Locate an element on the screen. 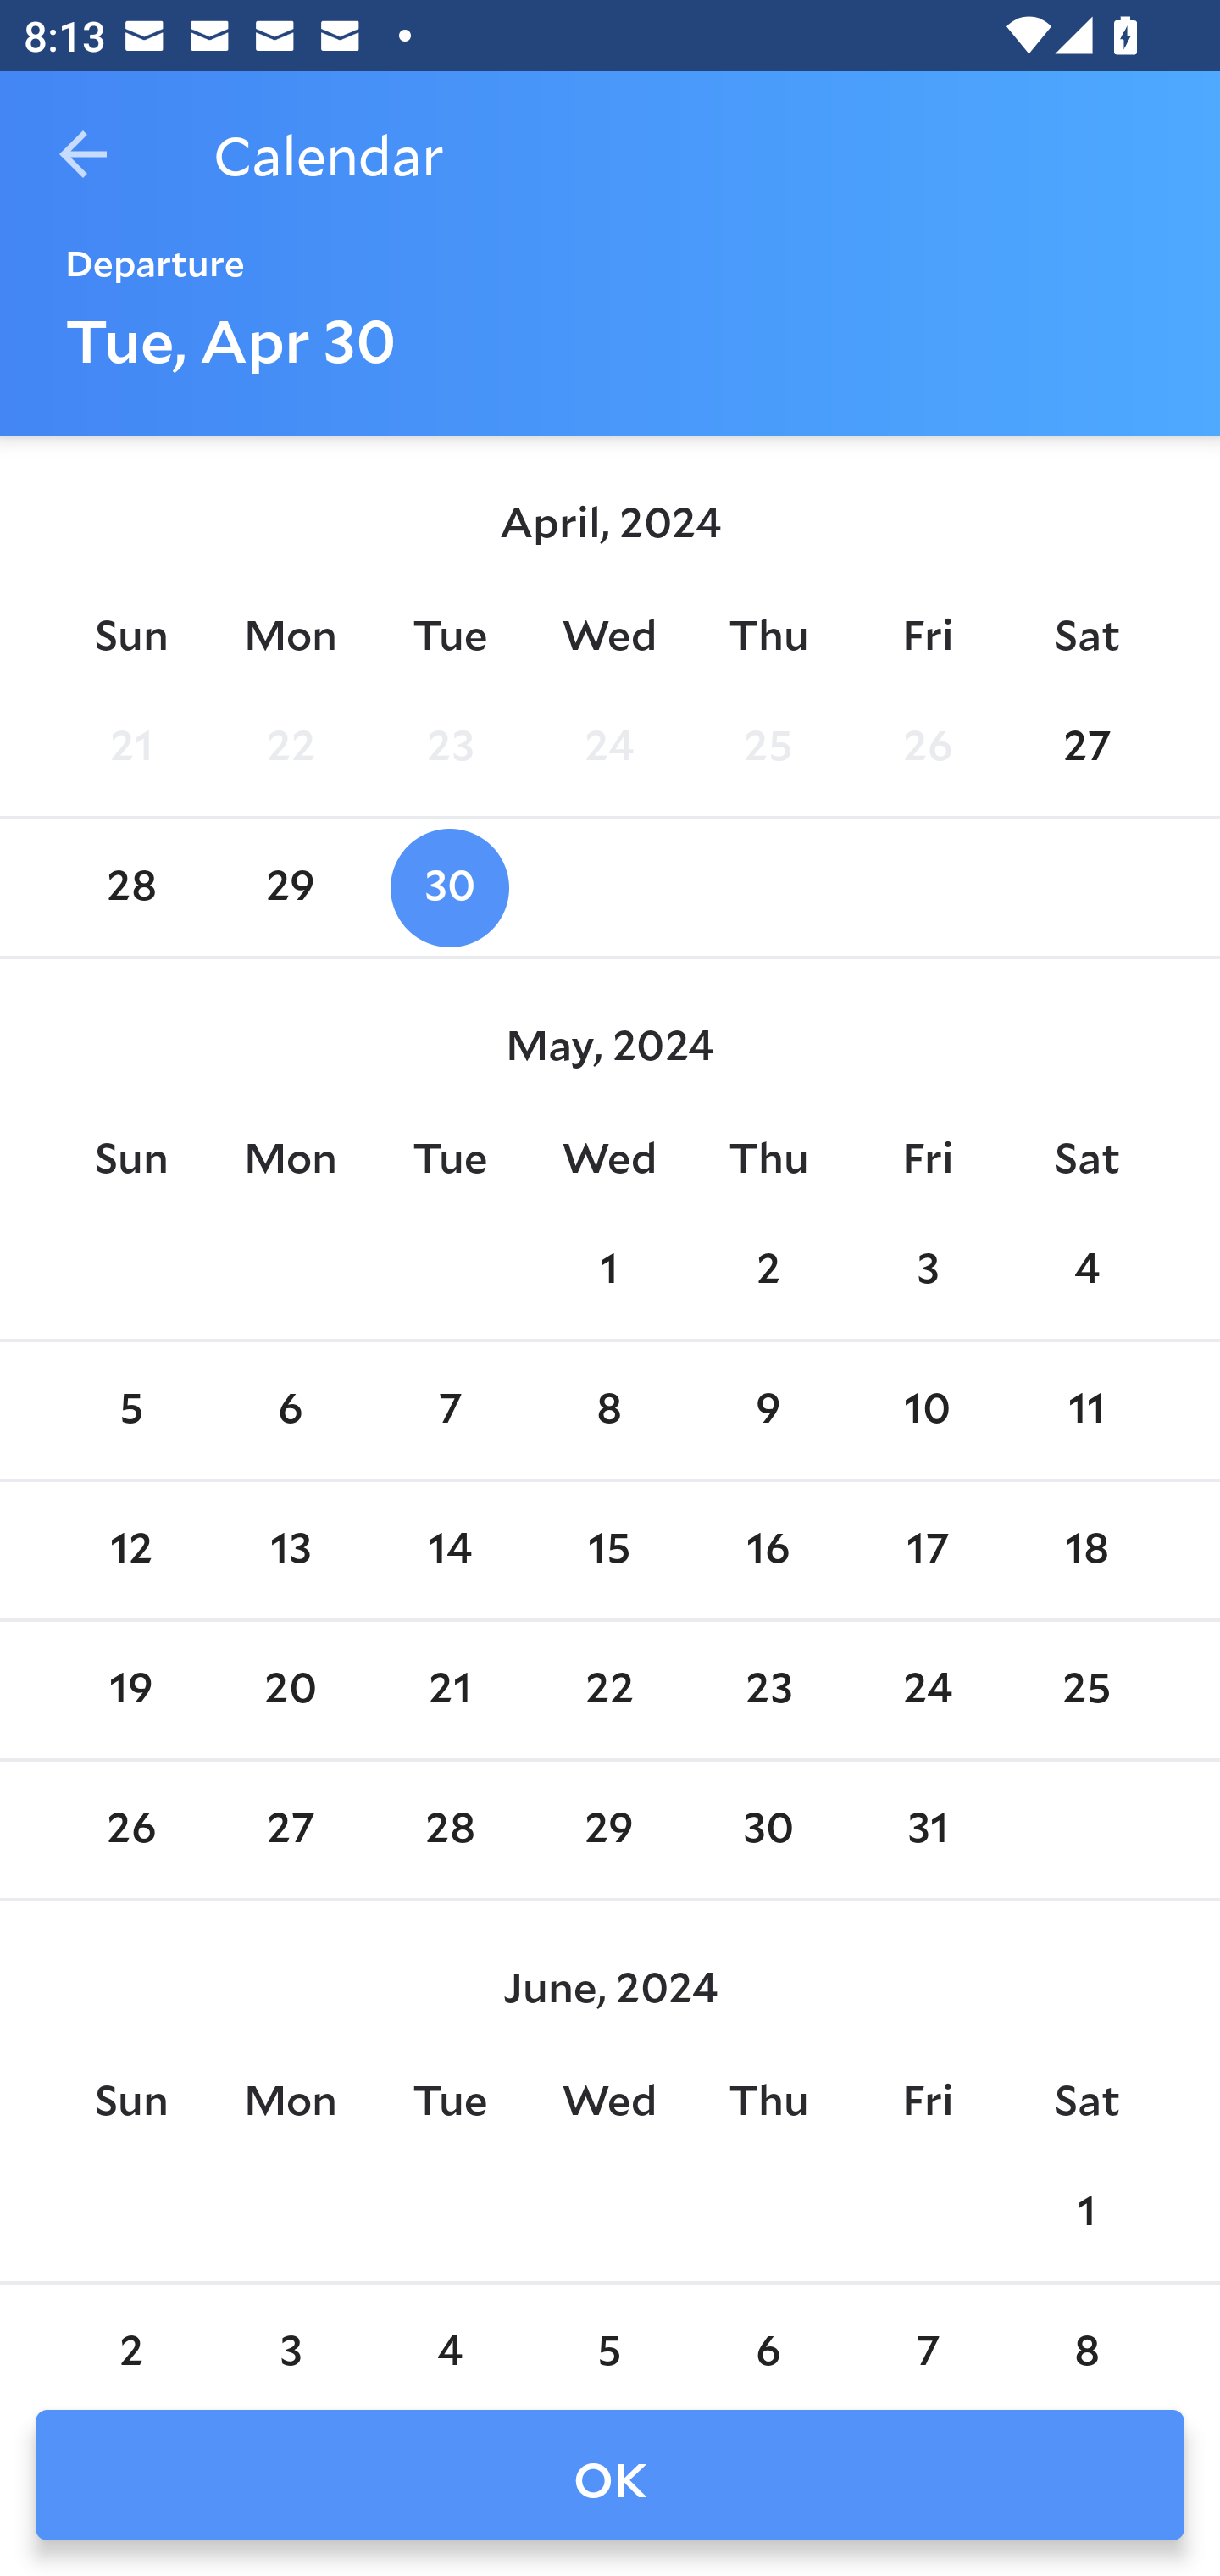  5 is located at coordinates (130, 1412).